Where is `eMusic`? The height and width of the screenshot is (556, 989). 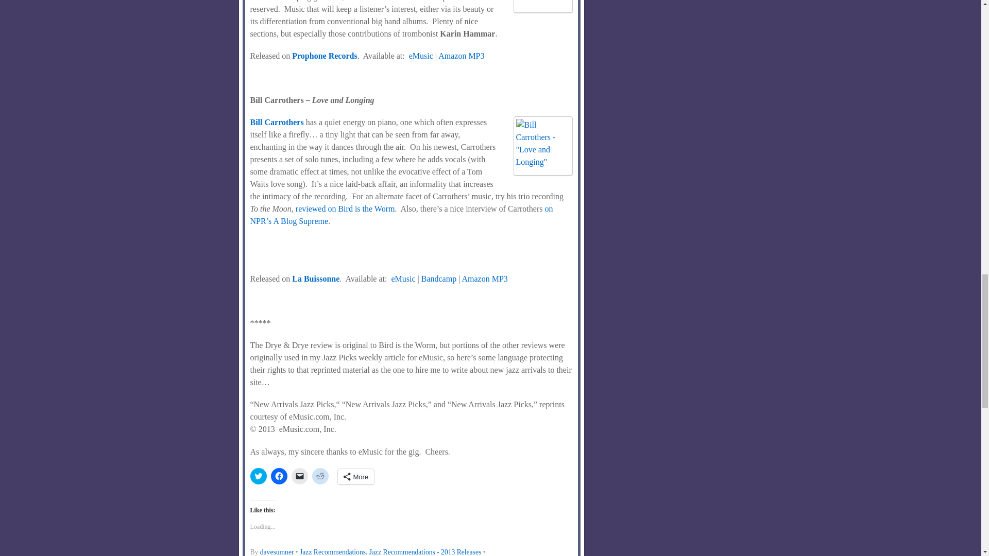
eMusic is located at coordinates (421, 56).